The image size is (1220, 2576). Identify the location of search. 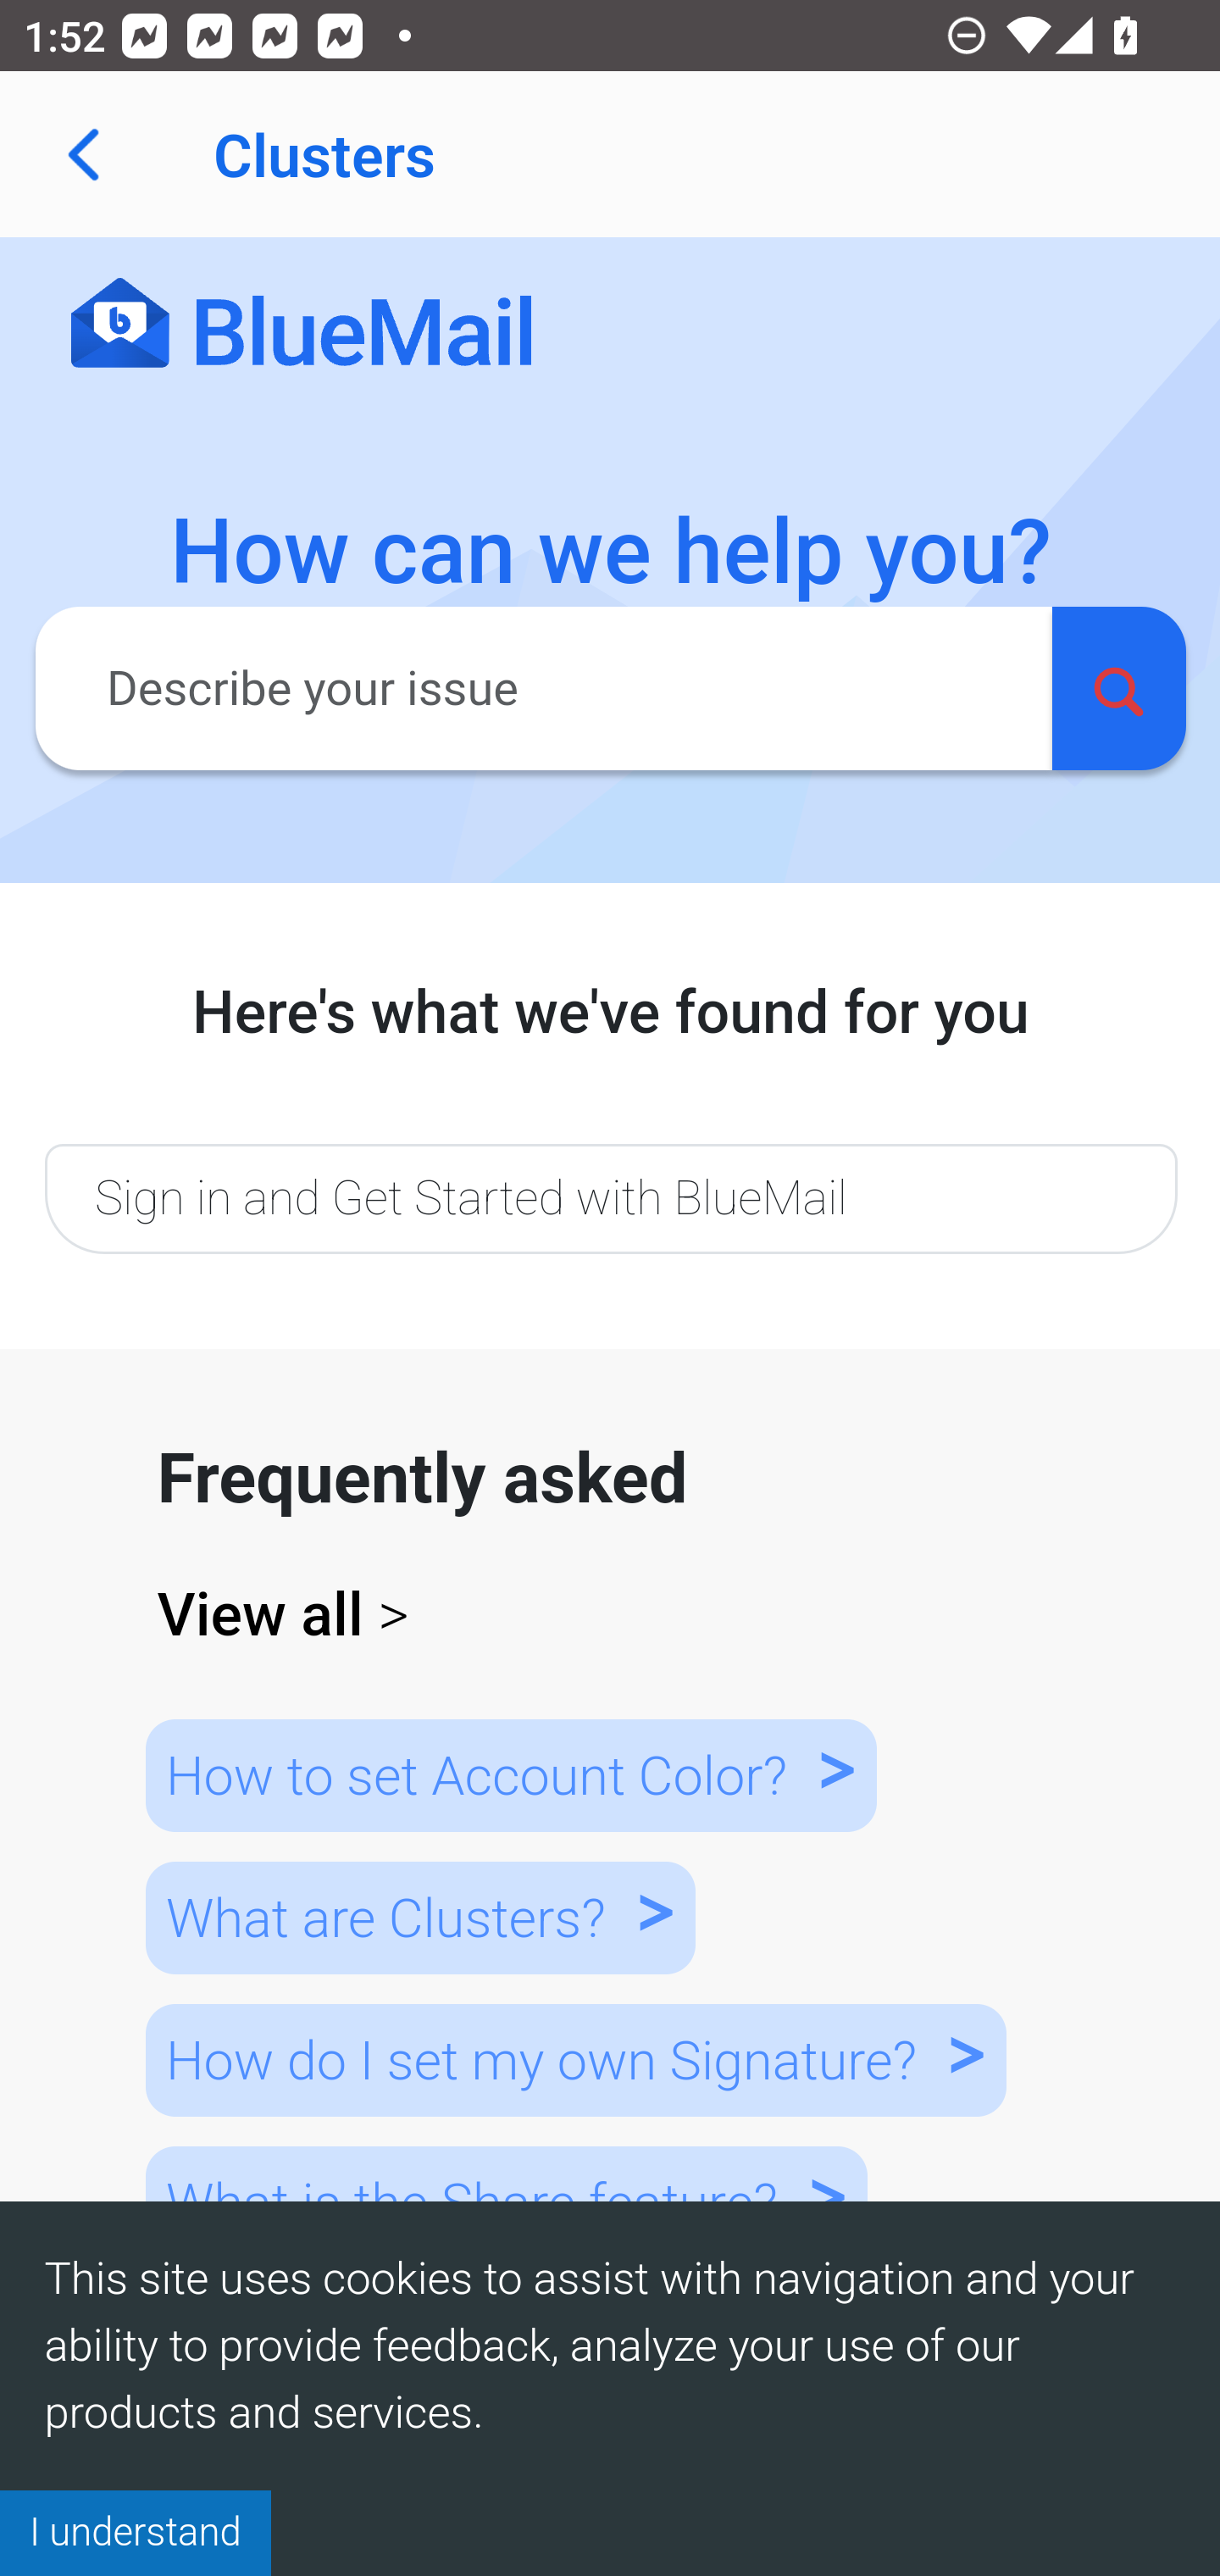
(1118, 687).